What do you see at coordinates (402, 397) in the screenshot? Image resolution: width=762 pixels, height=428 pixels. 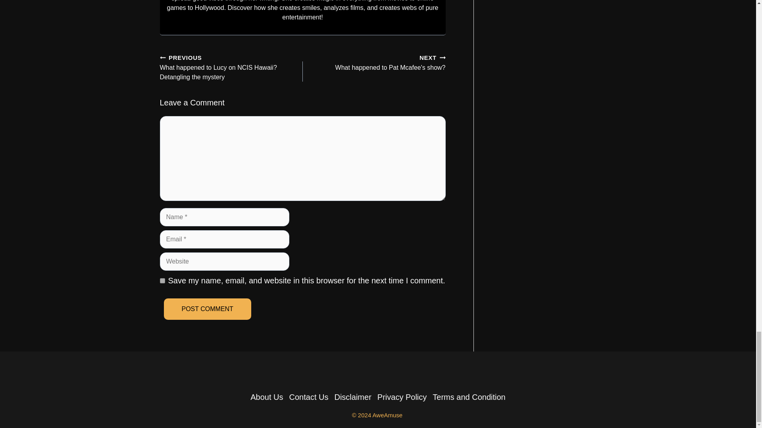 I see `Privacy Policy` at bounding box center [402, 397].